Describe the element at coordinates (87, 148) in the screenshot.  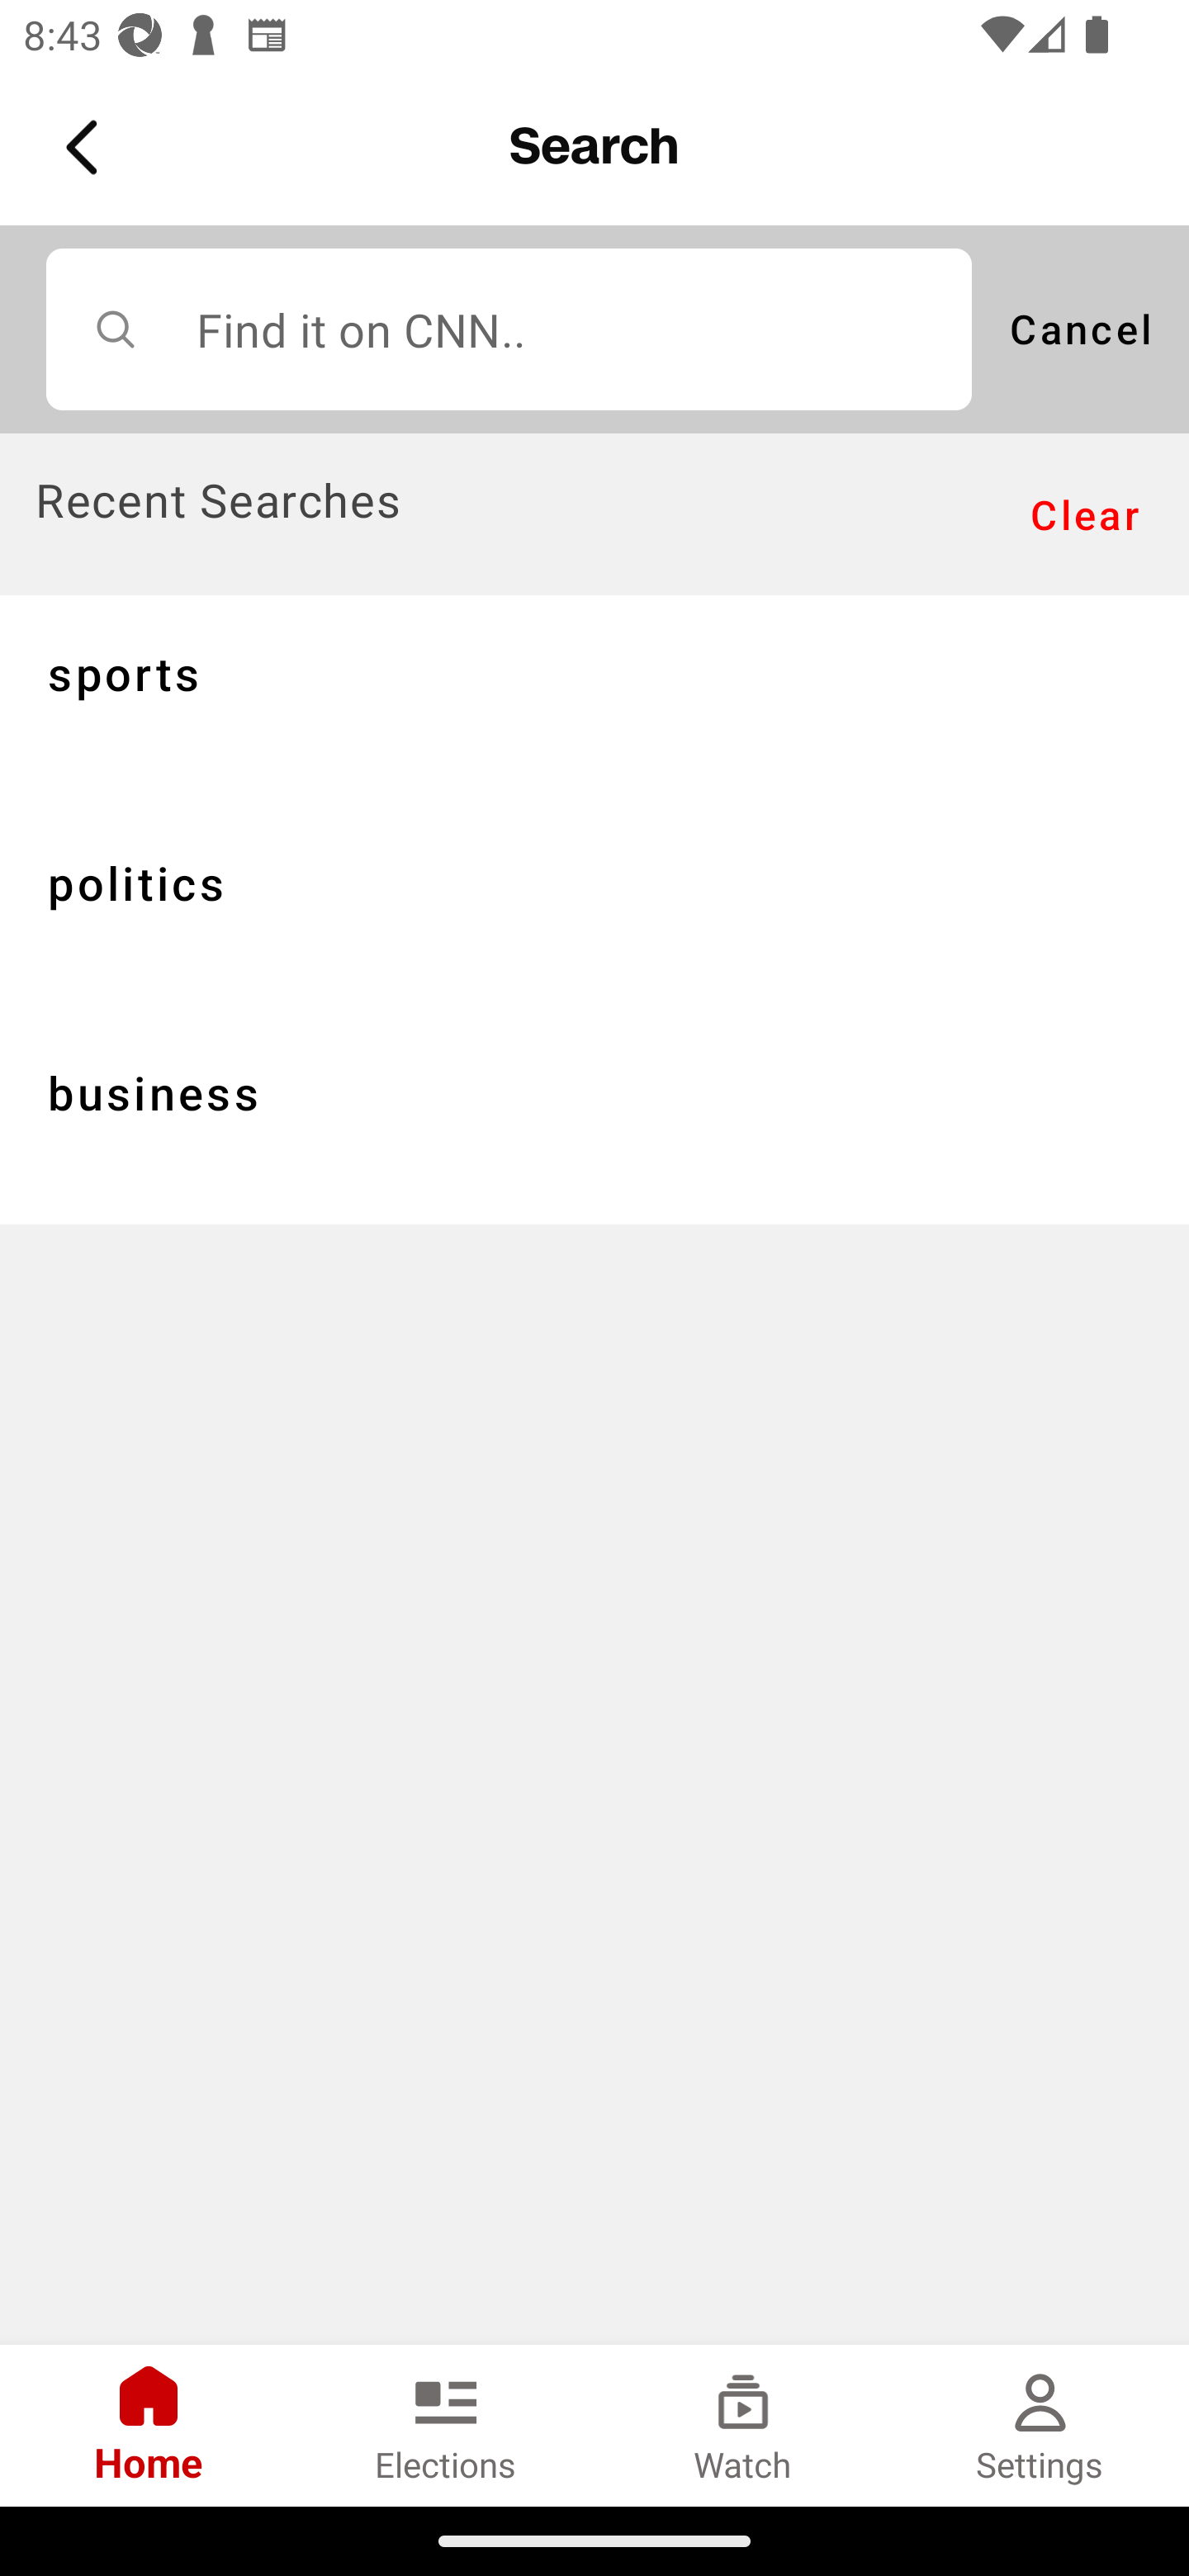
I see `Back Button` at that location.